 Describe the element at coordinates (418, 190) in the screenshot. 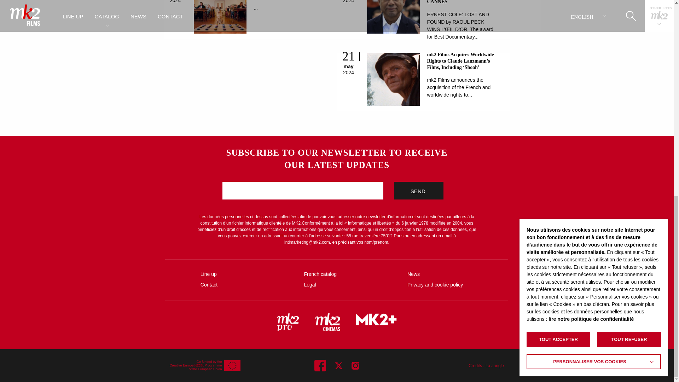

I see `send` at that location.